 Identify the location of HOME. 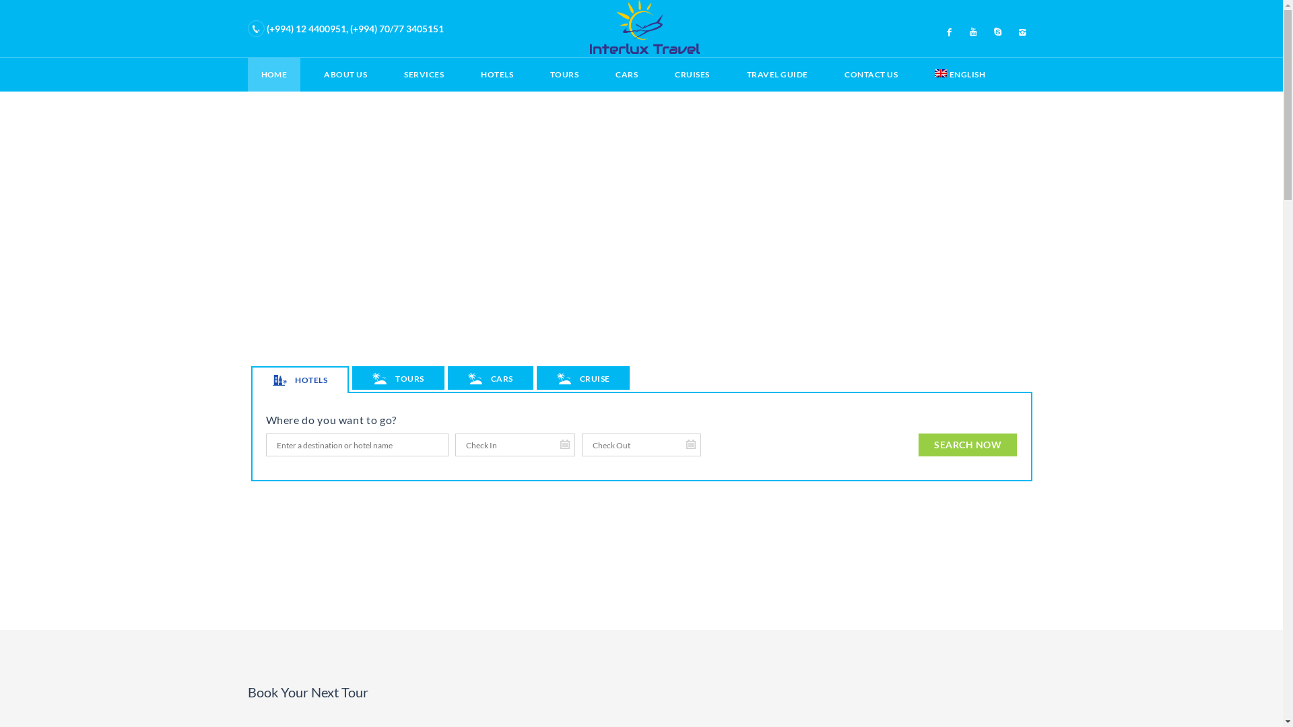
(275, 75).